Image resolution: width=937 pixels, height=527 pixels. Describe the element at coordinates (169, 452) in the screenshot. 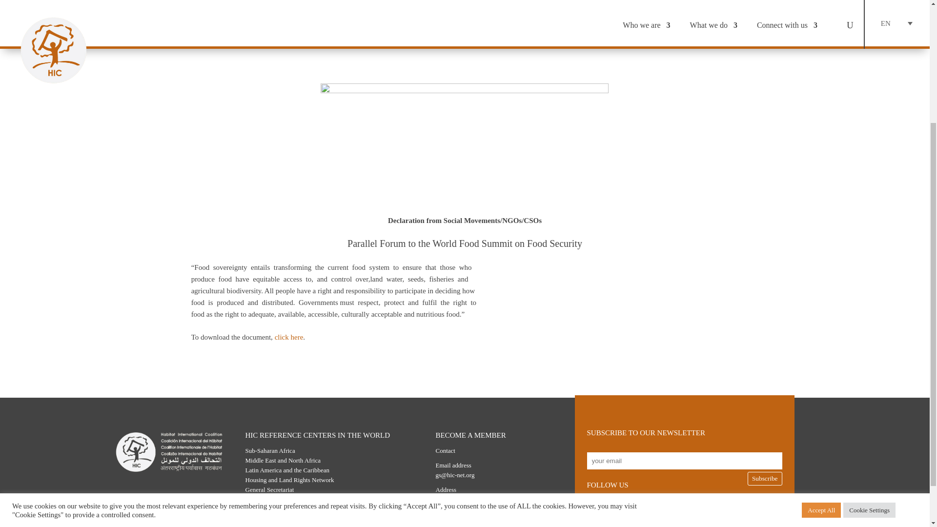

I see `HIC-LOGO-MULTIPLE-Languages-white` at that location.